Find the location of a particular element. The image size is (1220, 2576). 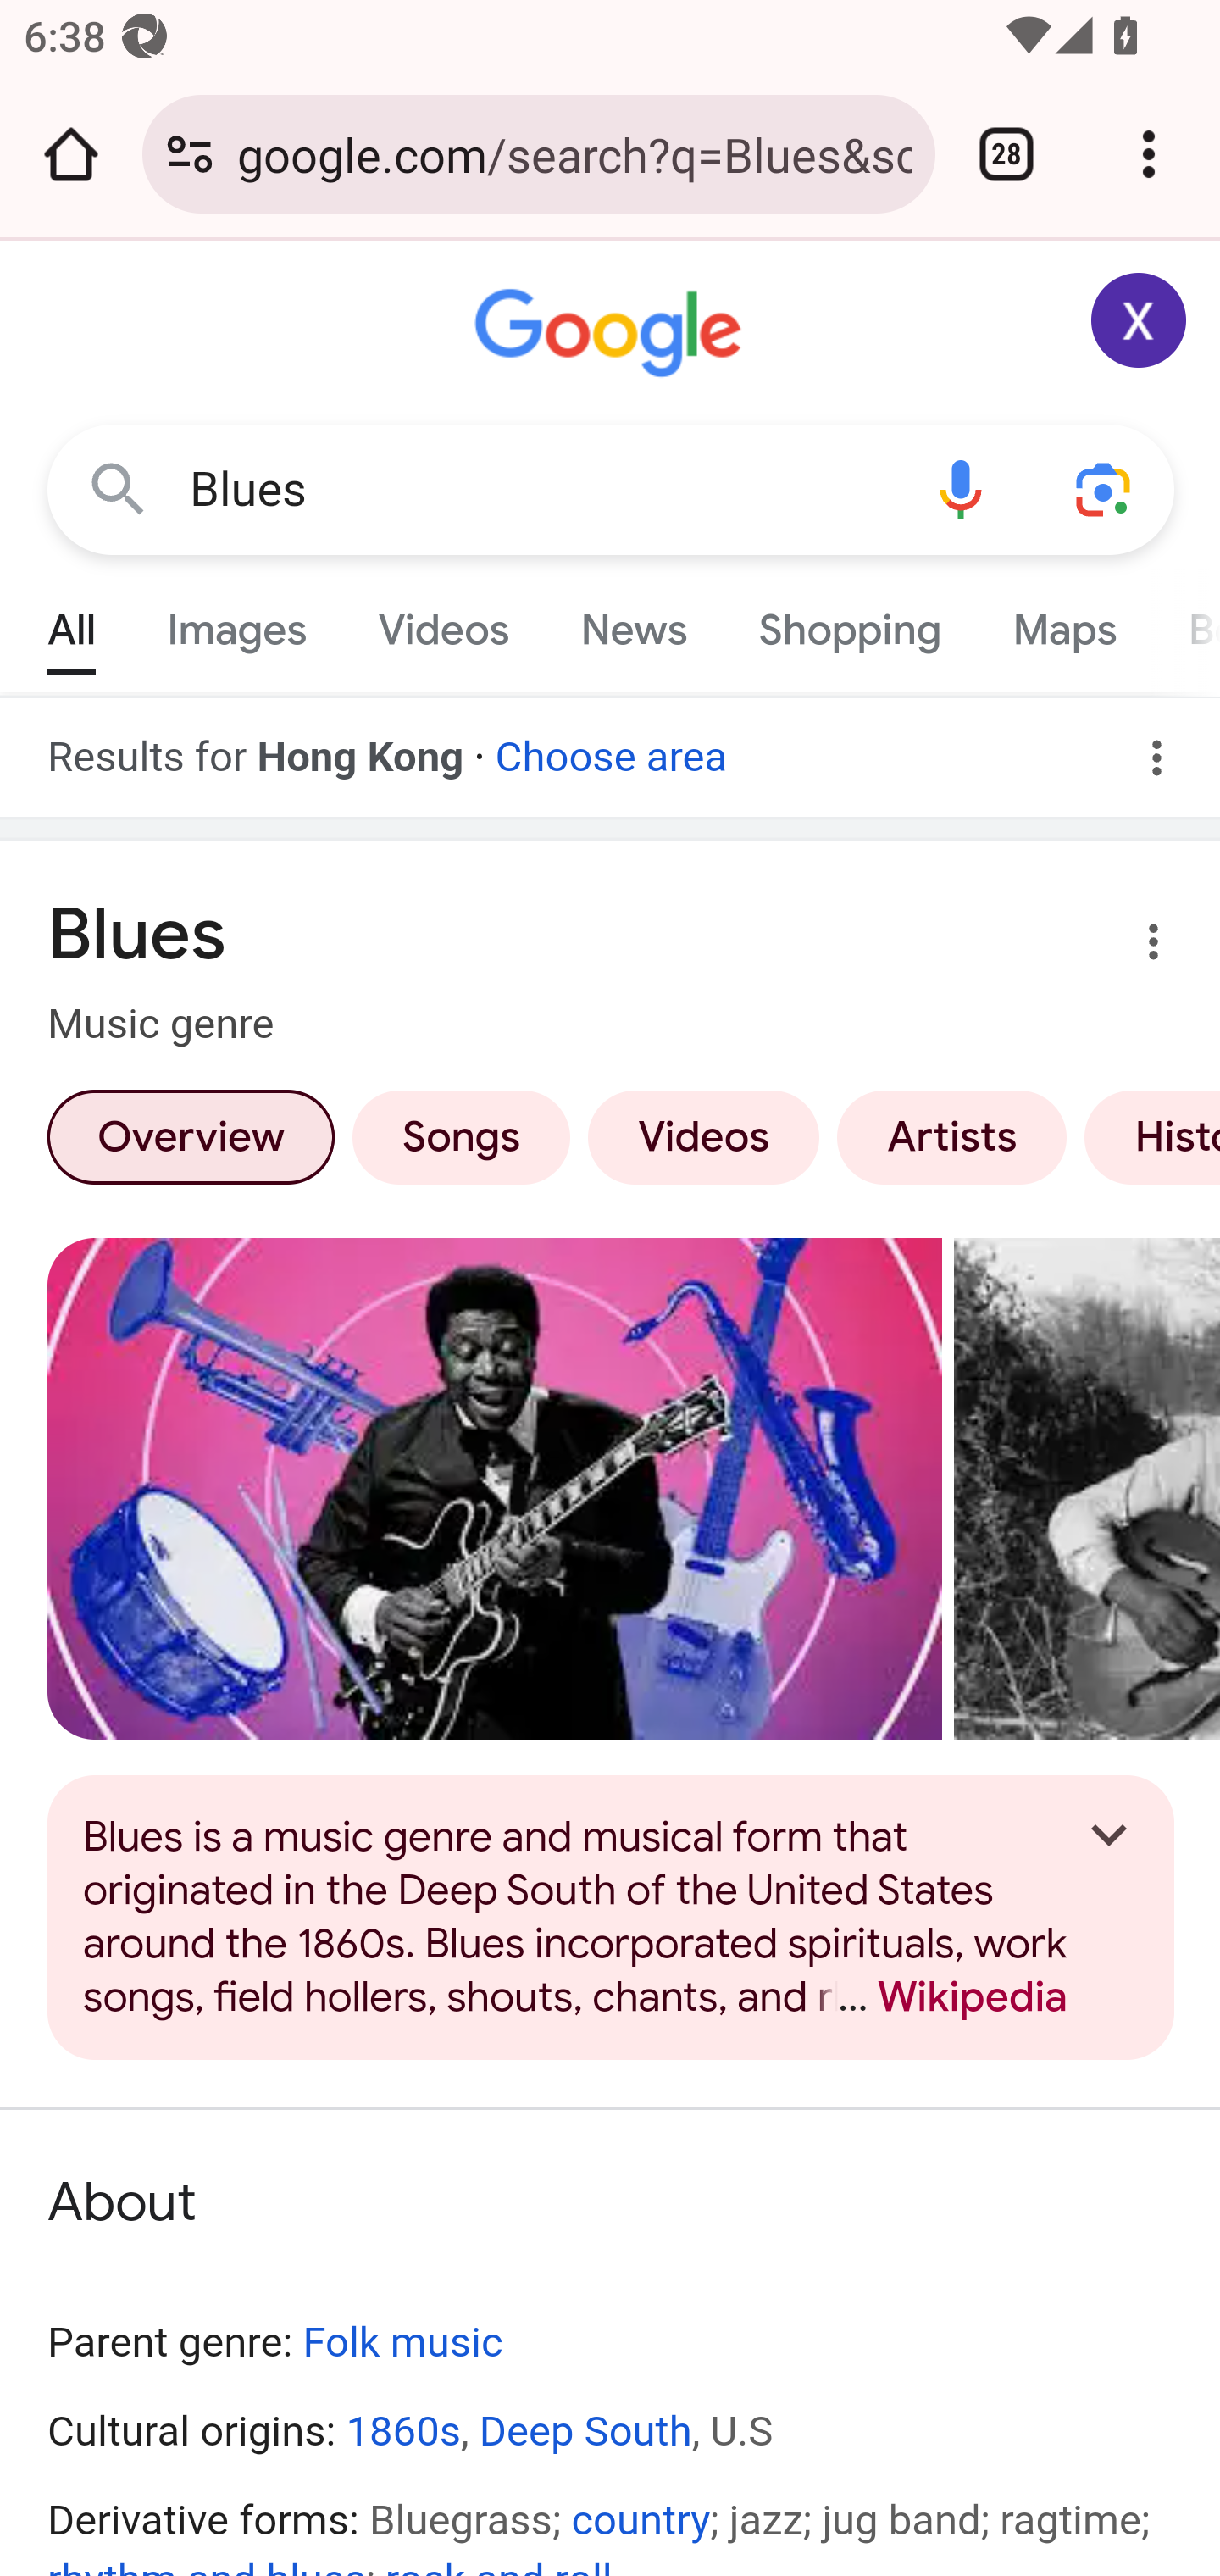

Images is located at coordinates (237, 622).